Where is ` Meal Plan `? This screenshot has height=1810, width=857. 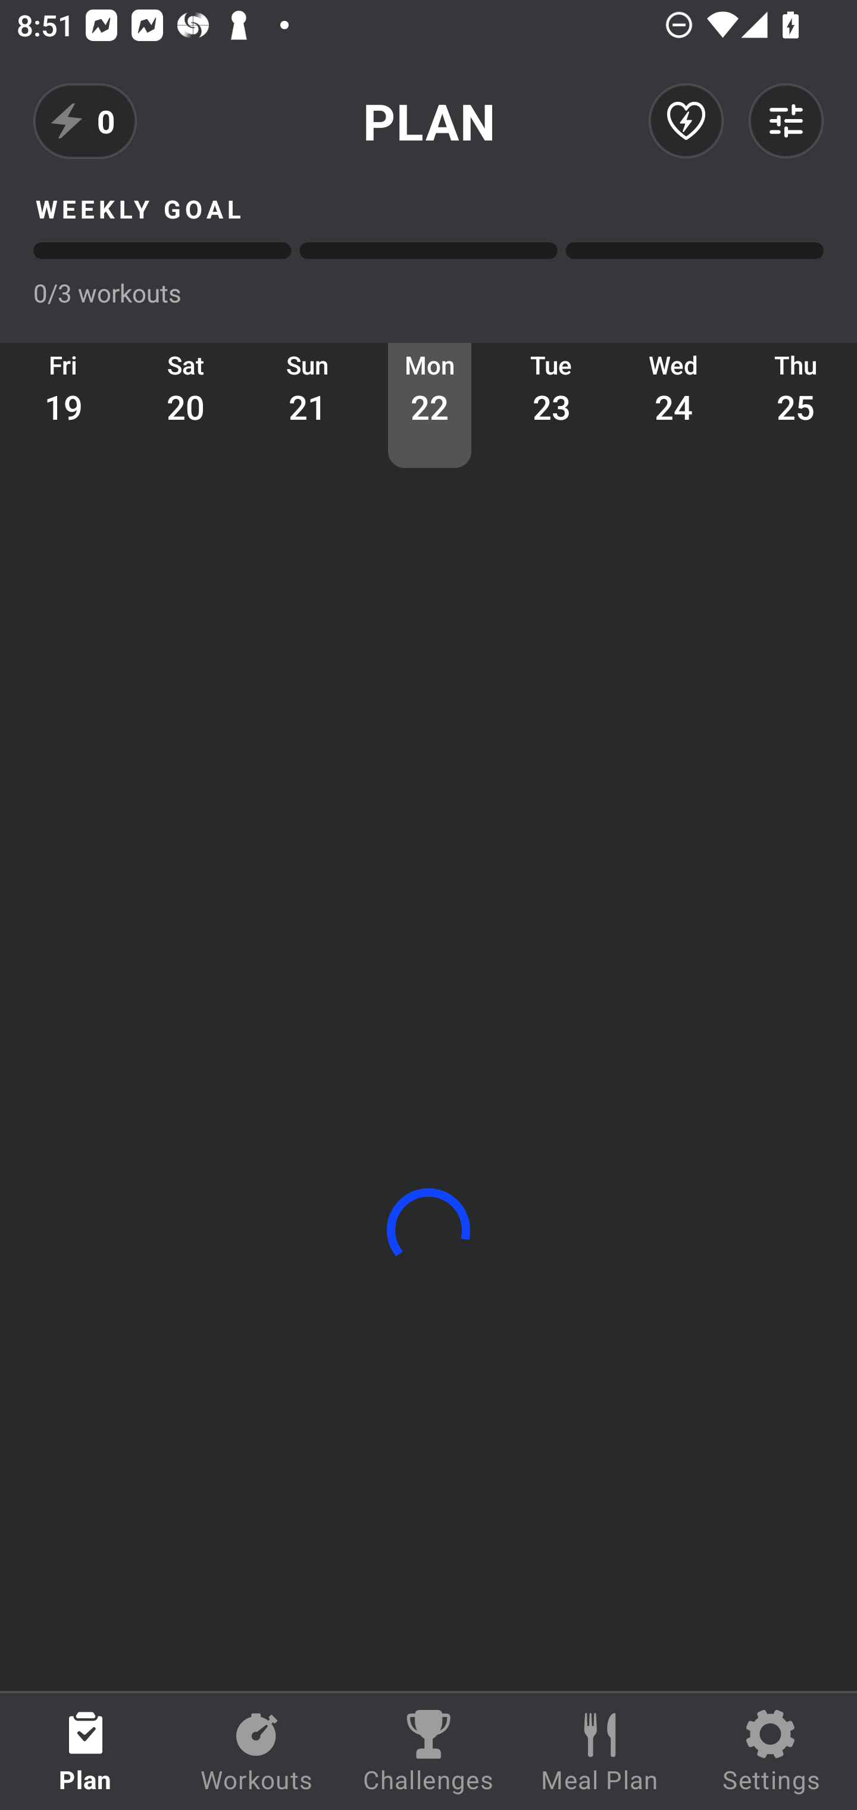  Meal Plan  is located at coordinates (600, 1752).